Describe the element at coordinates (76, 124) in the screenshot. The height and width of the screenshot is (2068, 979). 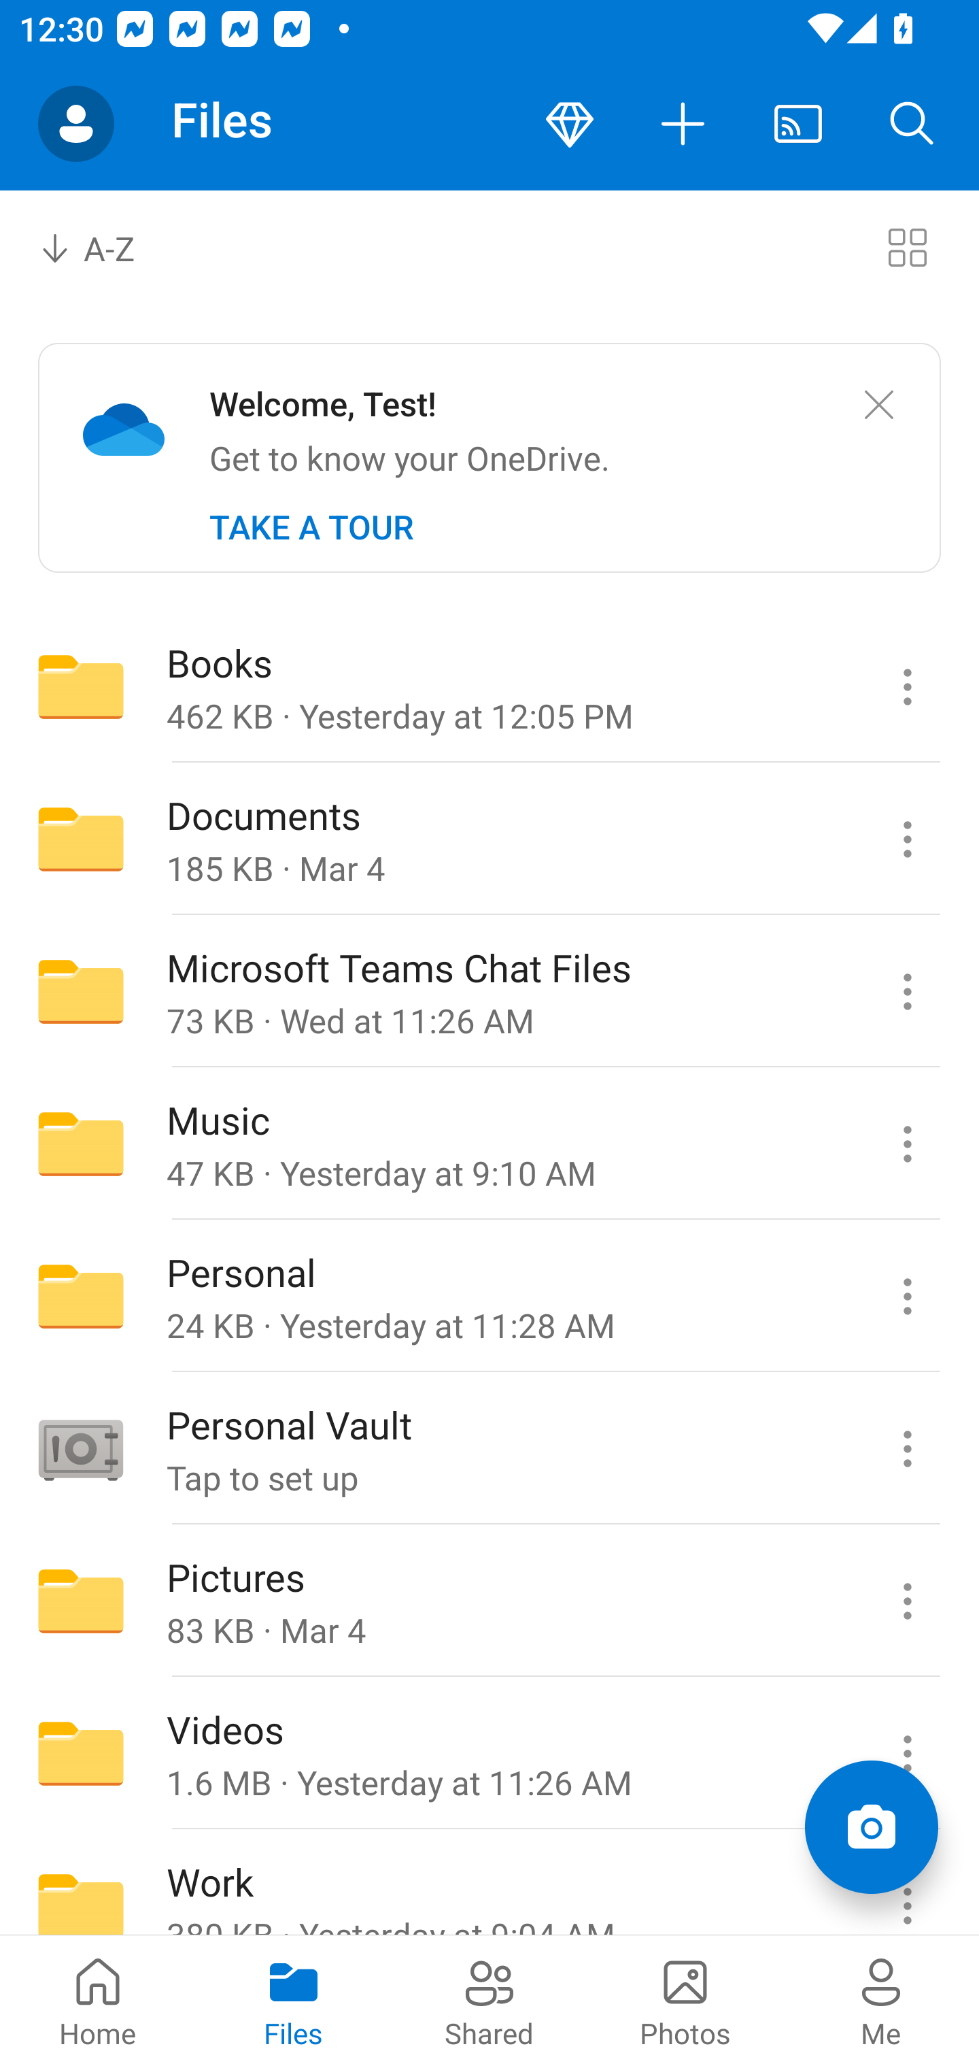
I see `Account switcher` at that location.